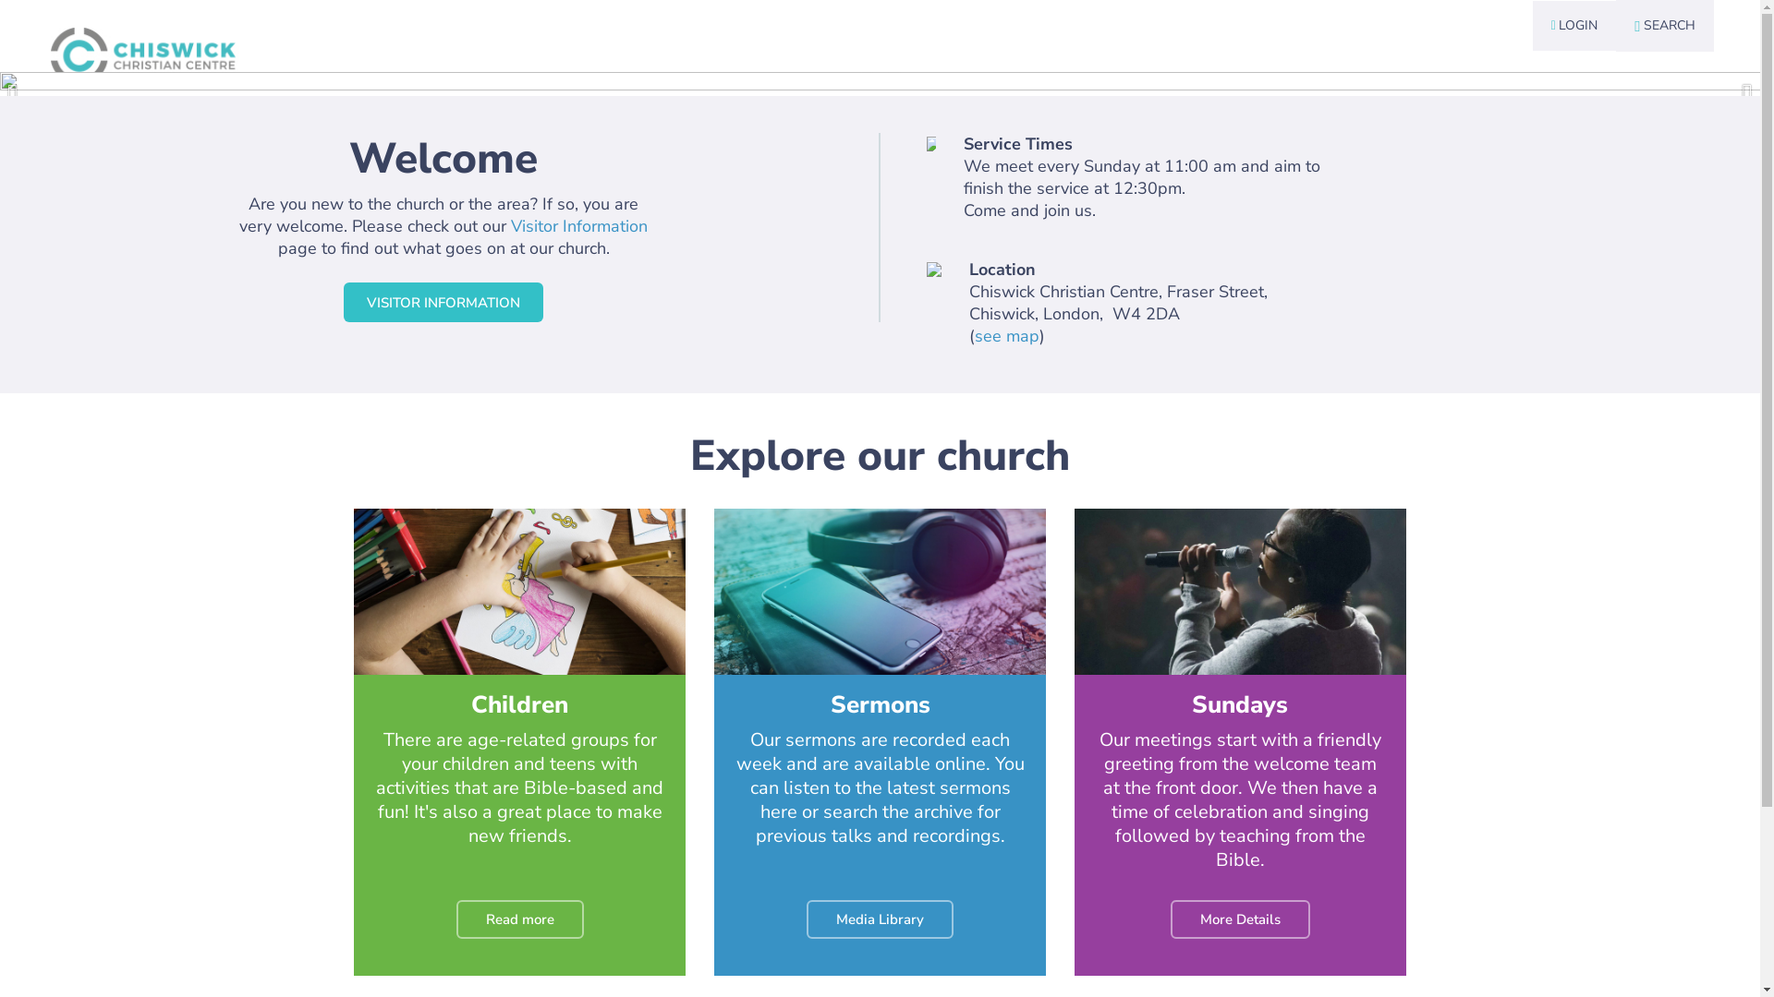 The height and width of the screenshot is (997, 1774). Describe the element at coordinates (1714, 84) in the screenshot. I see `Next` at that location.